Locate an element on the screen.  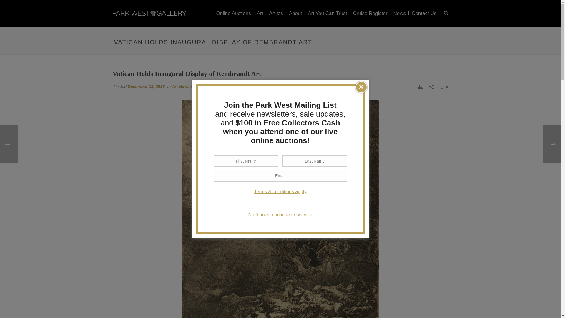
Contact Us is located at coordinates (424, 14).